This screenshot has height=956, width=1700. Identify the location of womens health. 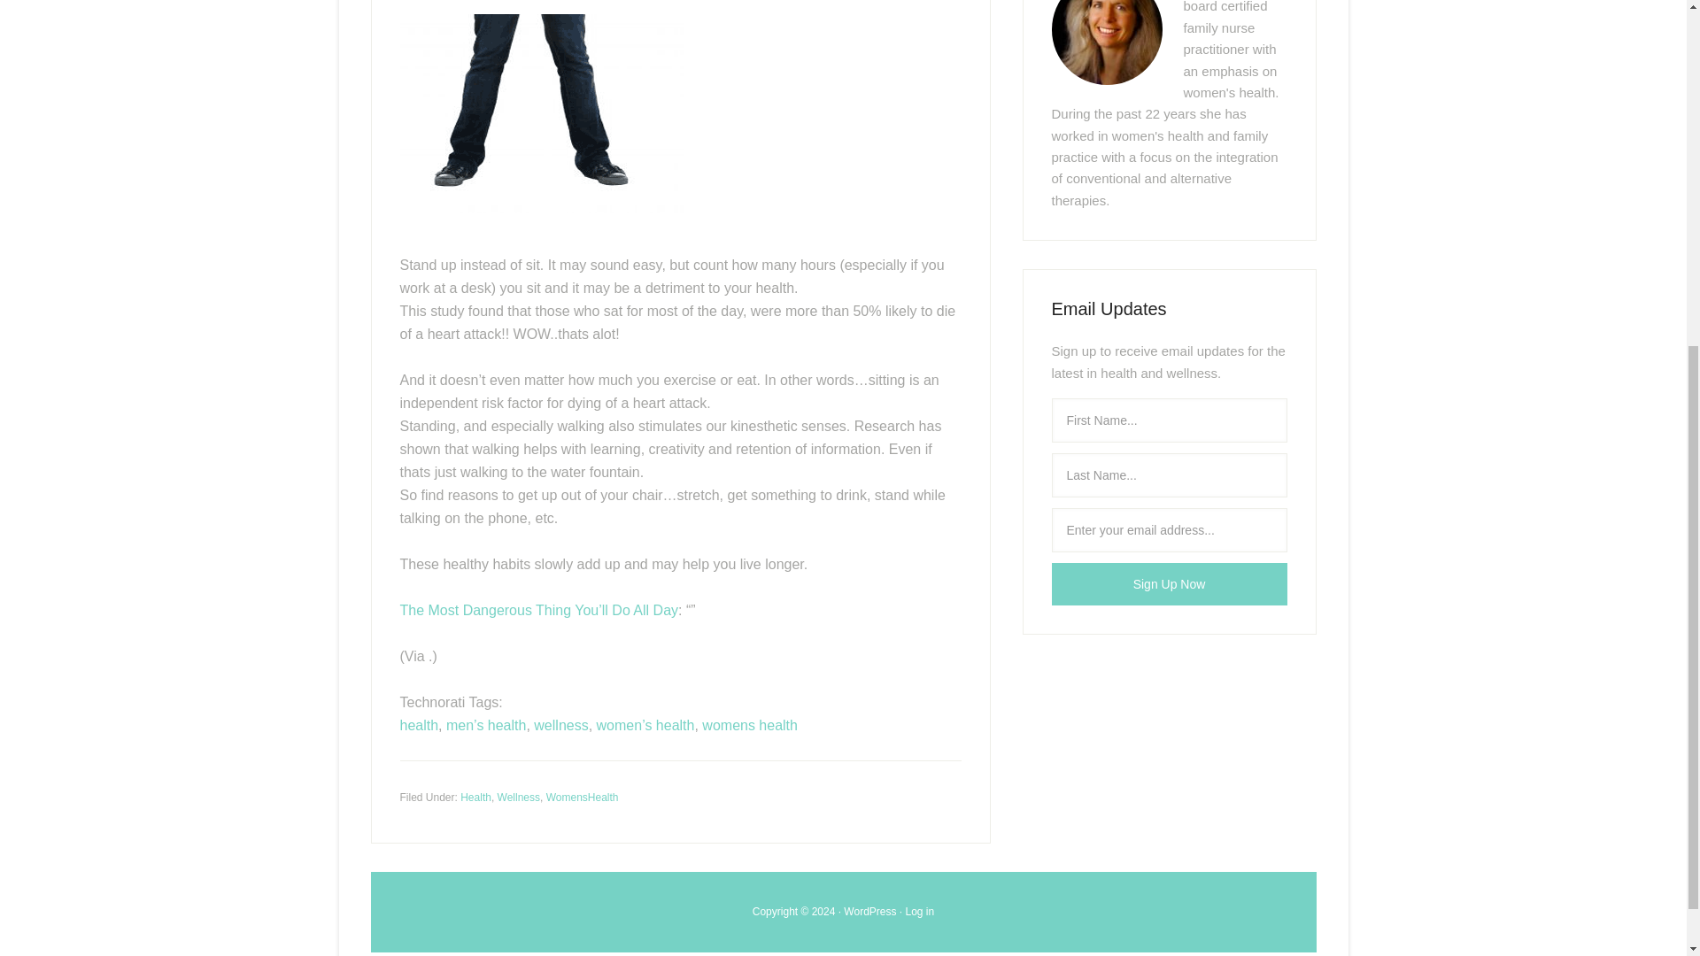
(749, 726).